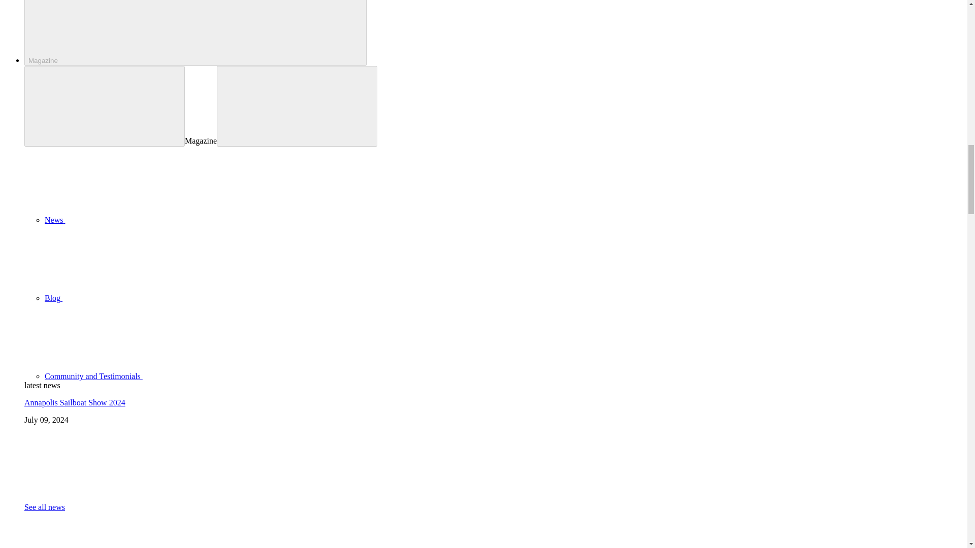  I want to click on Blog, so click(129, 298).